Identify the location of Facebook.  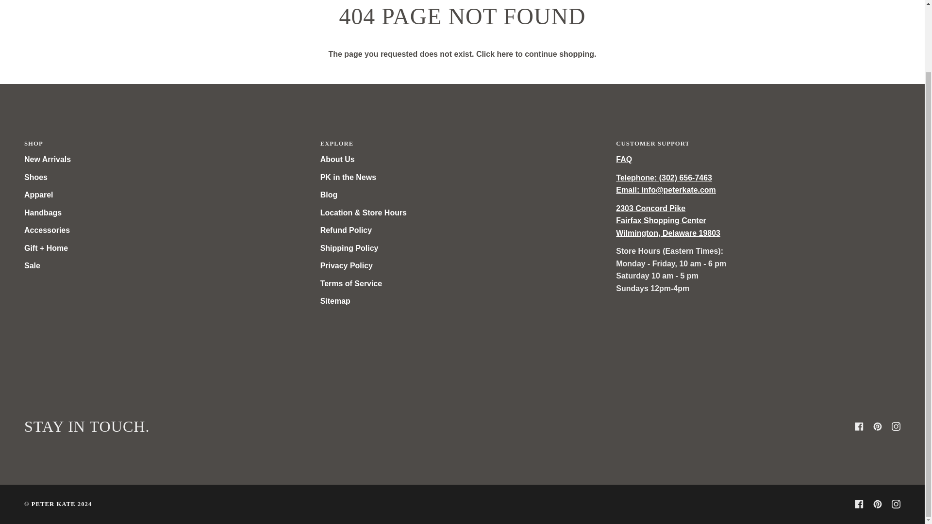
(859, 504).